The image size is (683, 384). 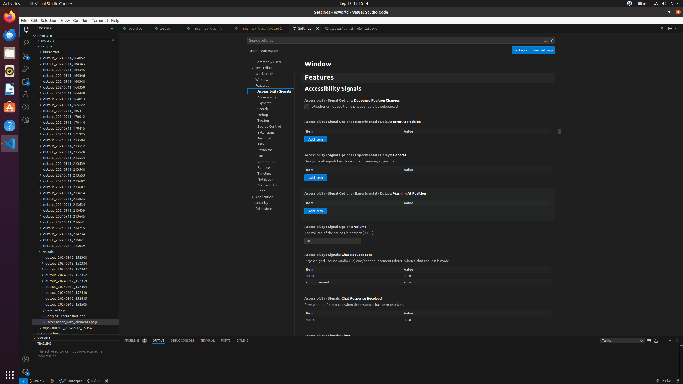 I want to click on output_20240911_170114, so click(x=75, y=122).